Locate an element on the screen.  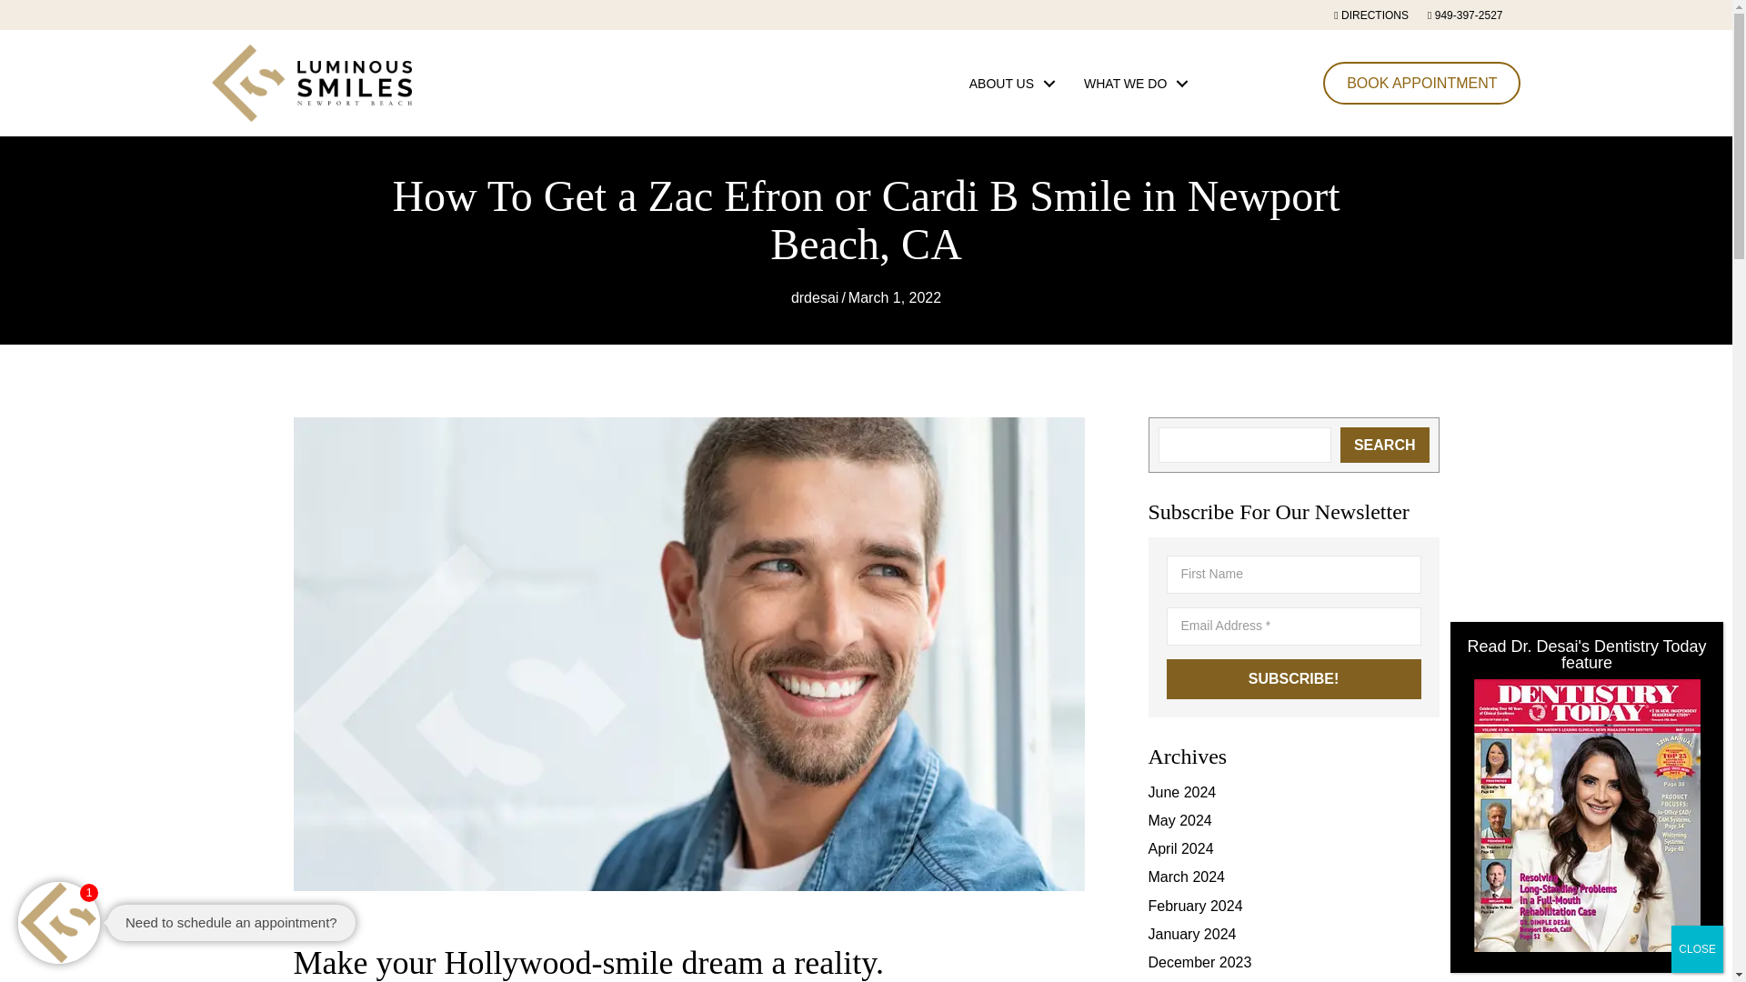
June 2024 is located at coordinates (1180, 792).